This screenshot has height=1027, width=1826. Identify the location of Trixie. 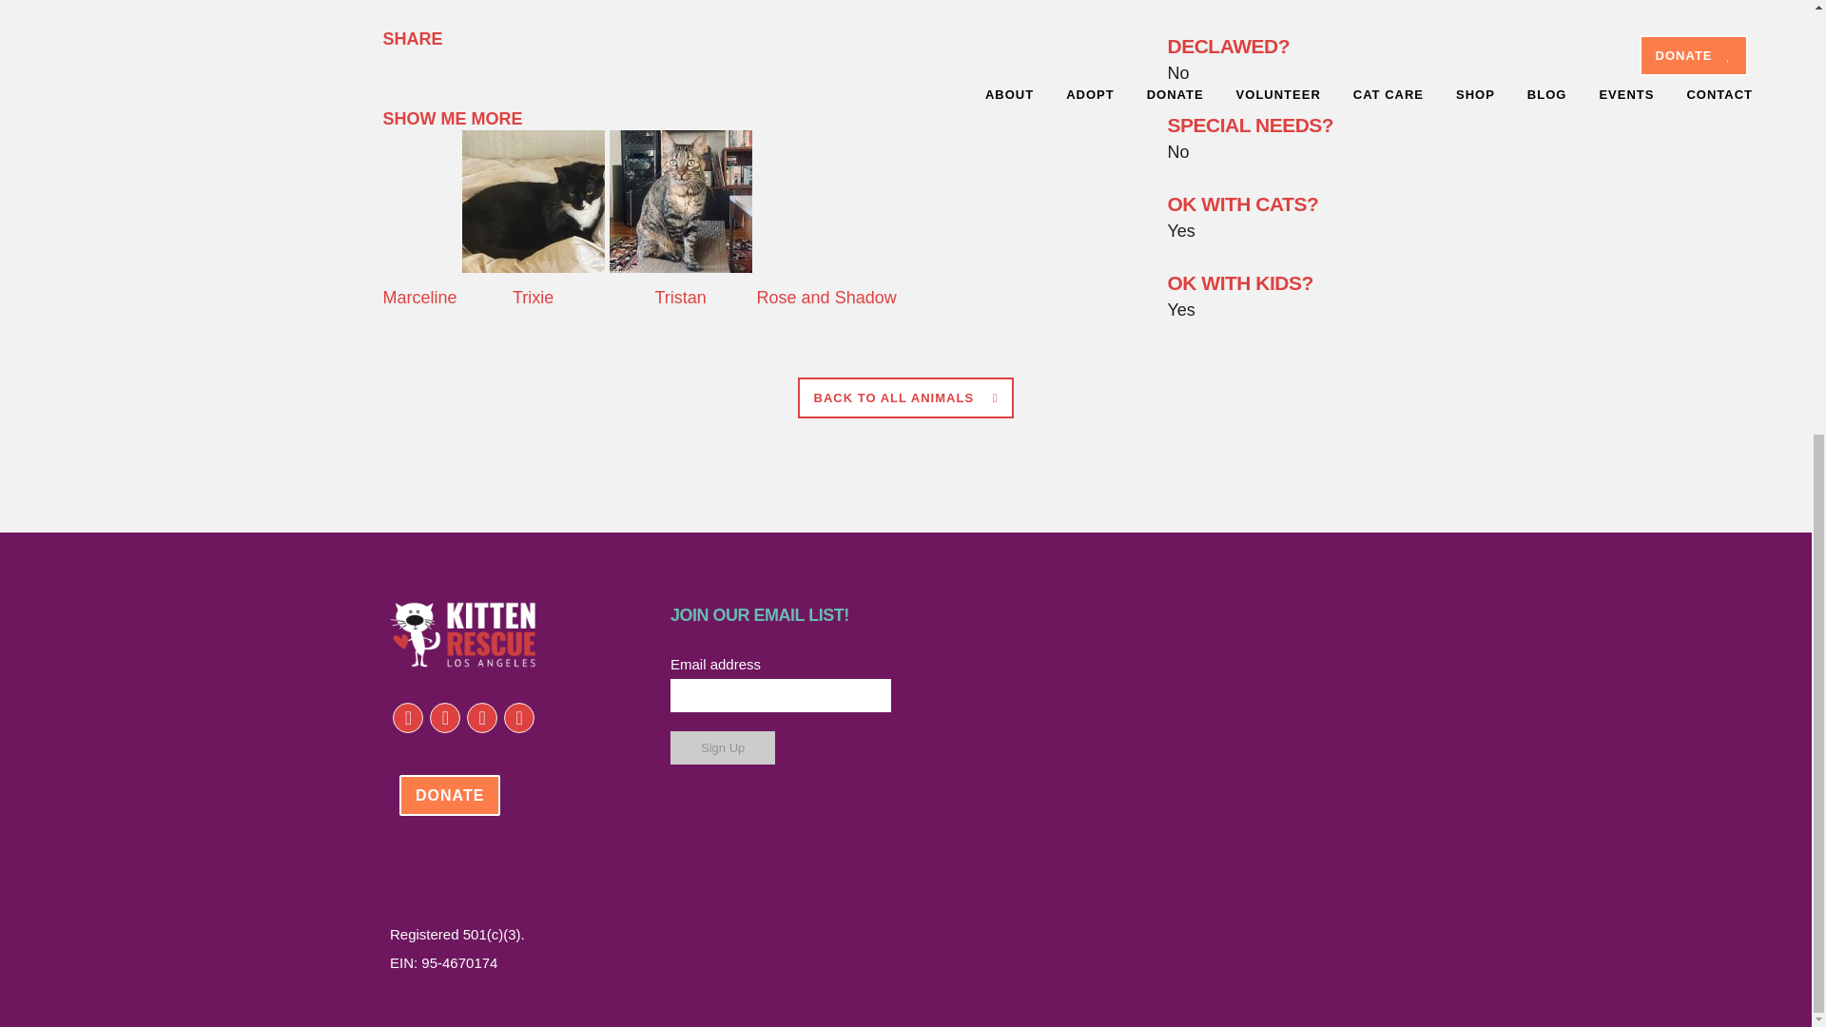
(533, 266).